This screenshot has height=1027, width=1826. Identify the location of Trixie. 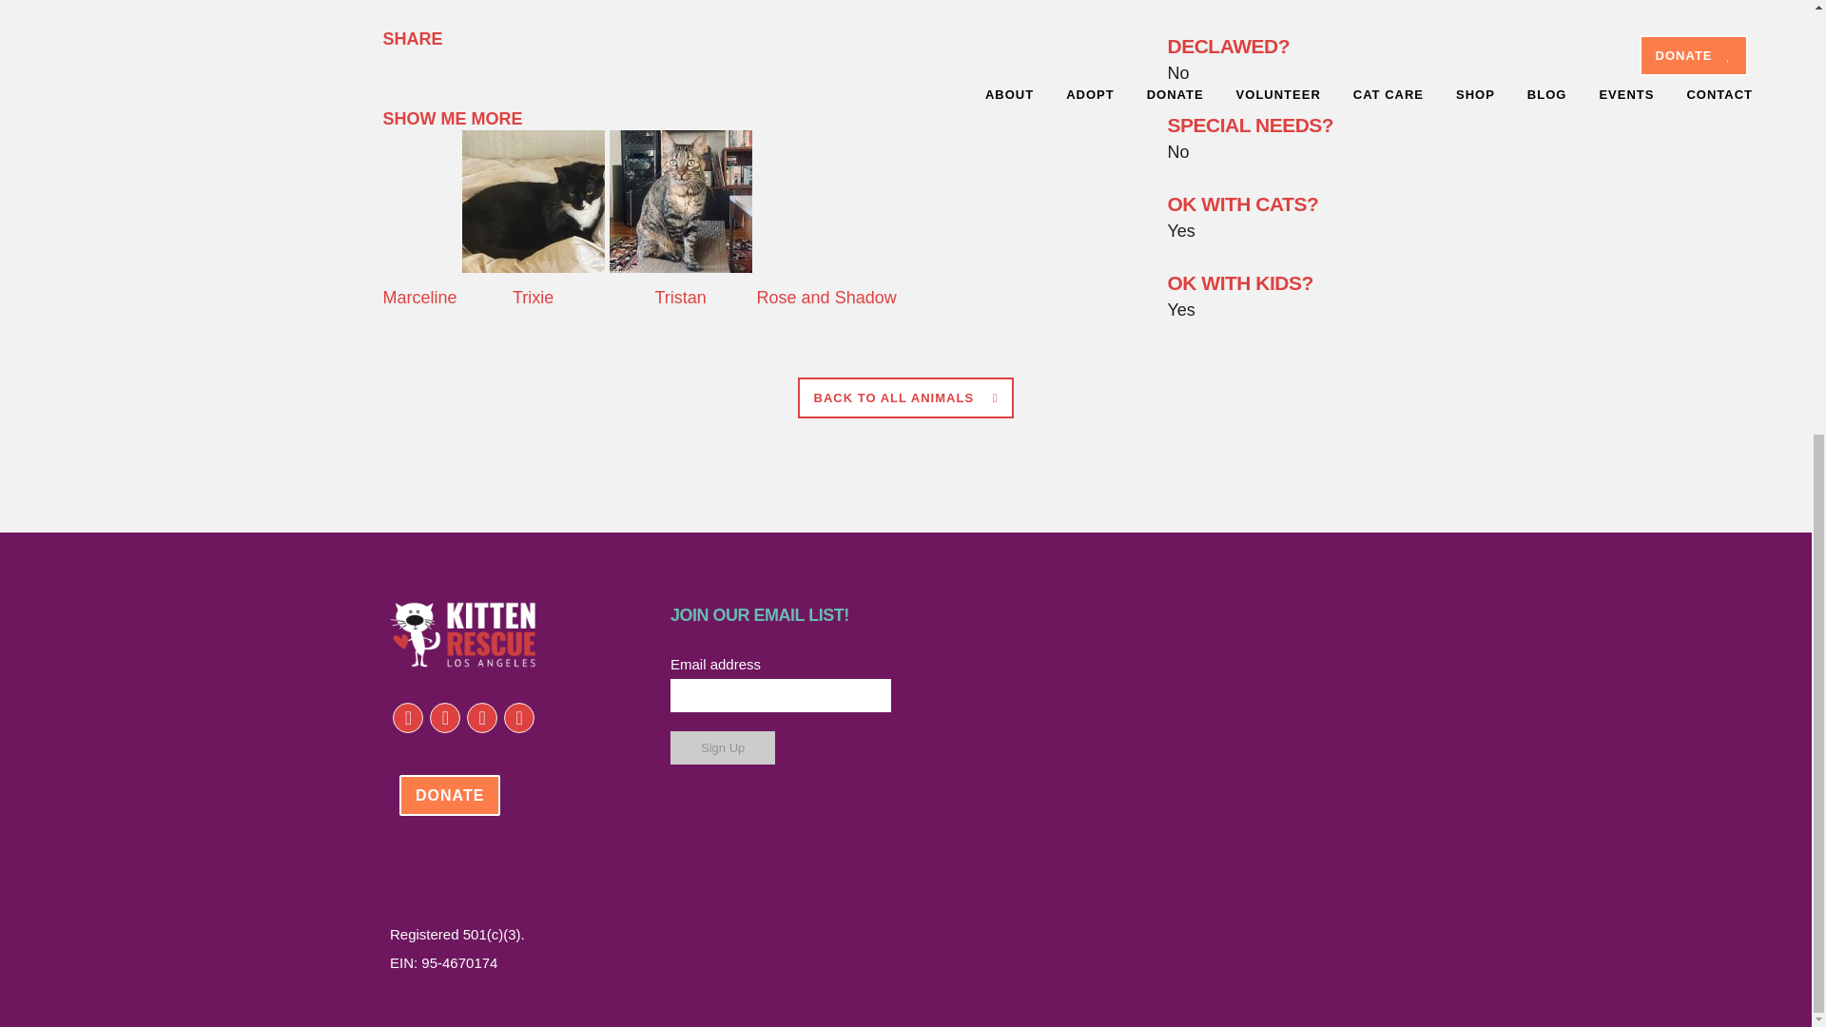
(533, 266).